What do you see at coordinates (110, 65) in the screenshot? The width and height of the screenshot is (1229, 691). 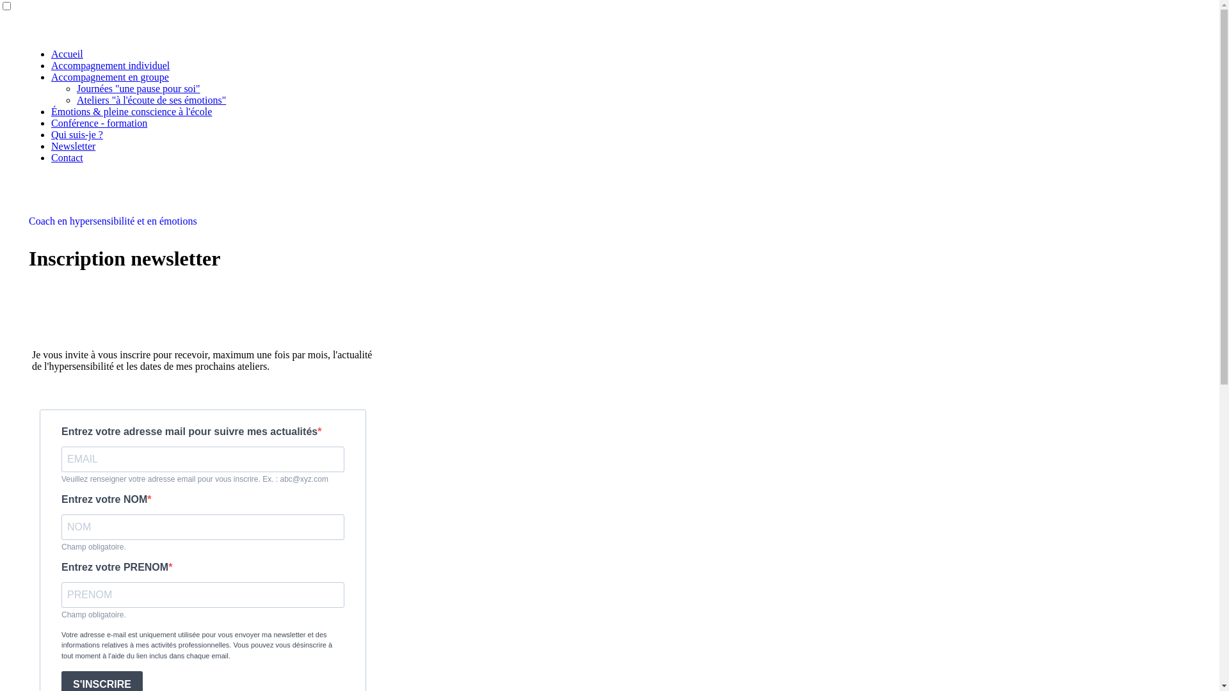 I see `Accompagnement individuel` at bounding box center [110, 65].